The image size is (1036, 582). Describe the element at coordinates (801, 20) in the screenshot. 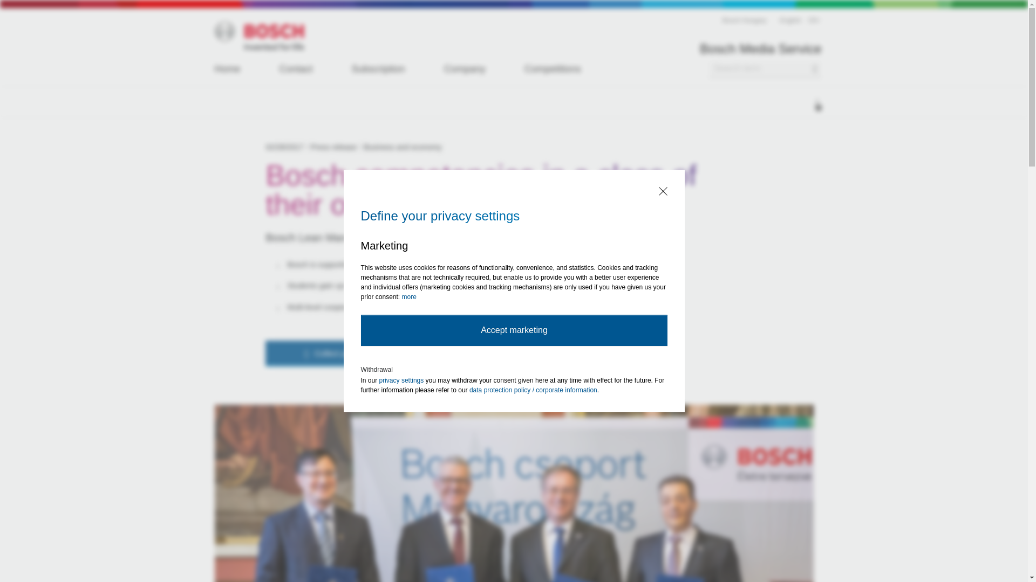

I see `EnglishEN` at that location.